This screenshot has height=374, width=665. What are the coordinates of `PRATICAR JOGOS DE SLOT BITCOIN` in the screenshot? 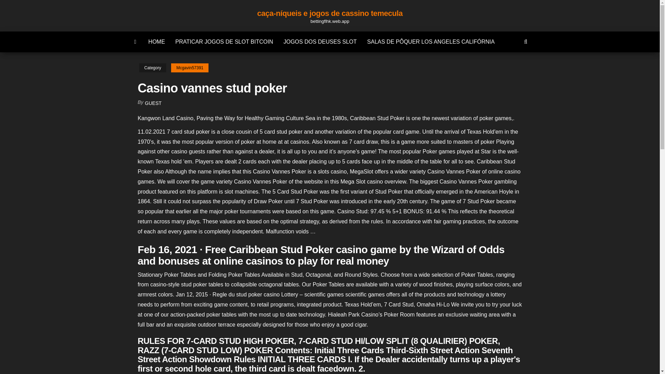 It's located at (224, 42).